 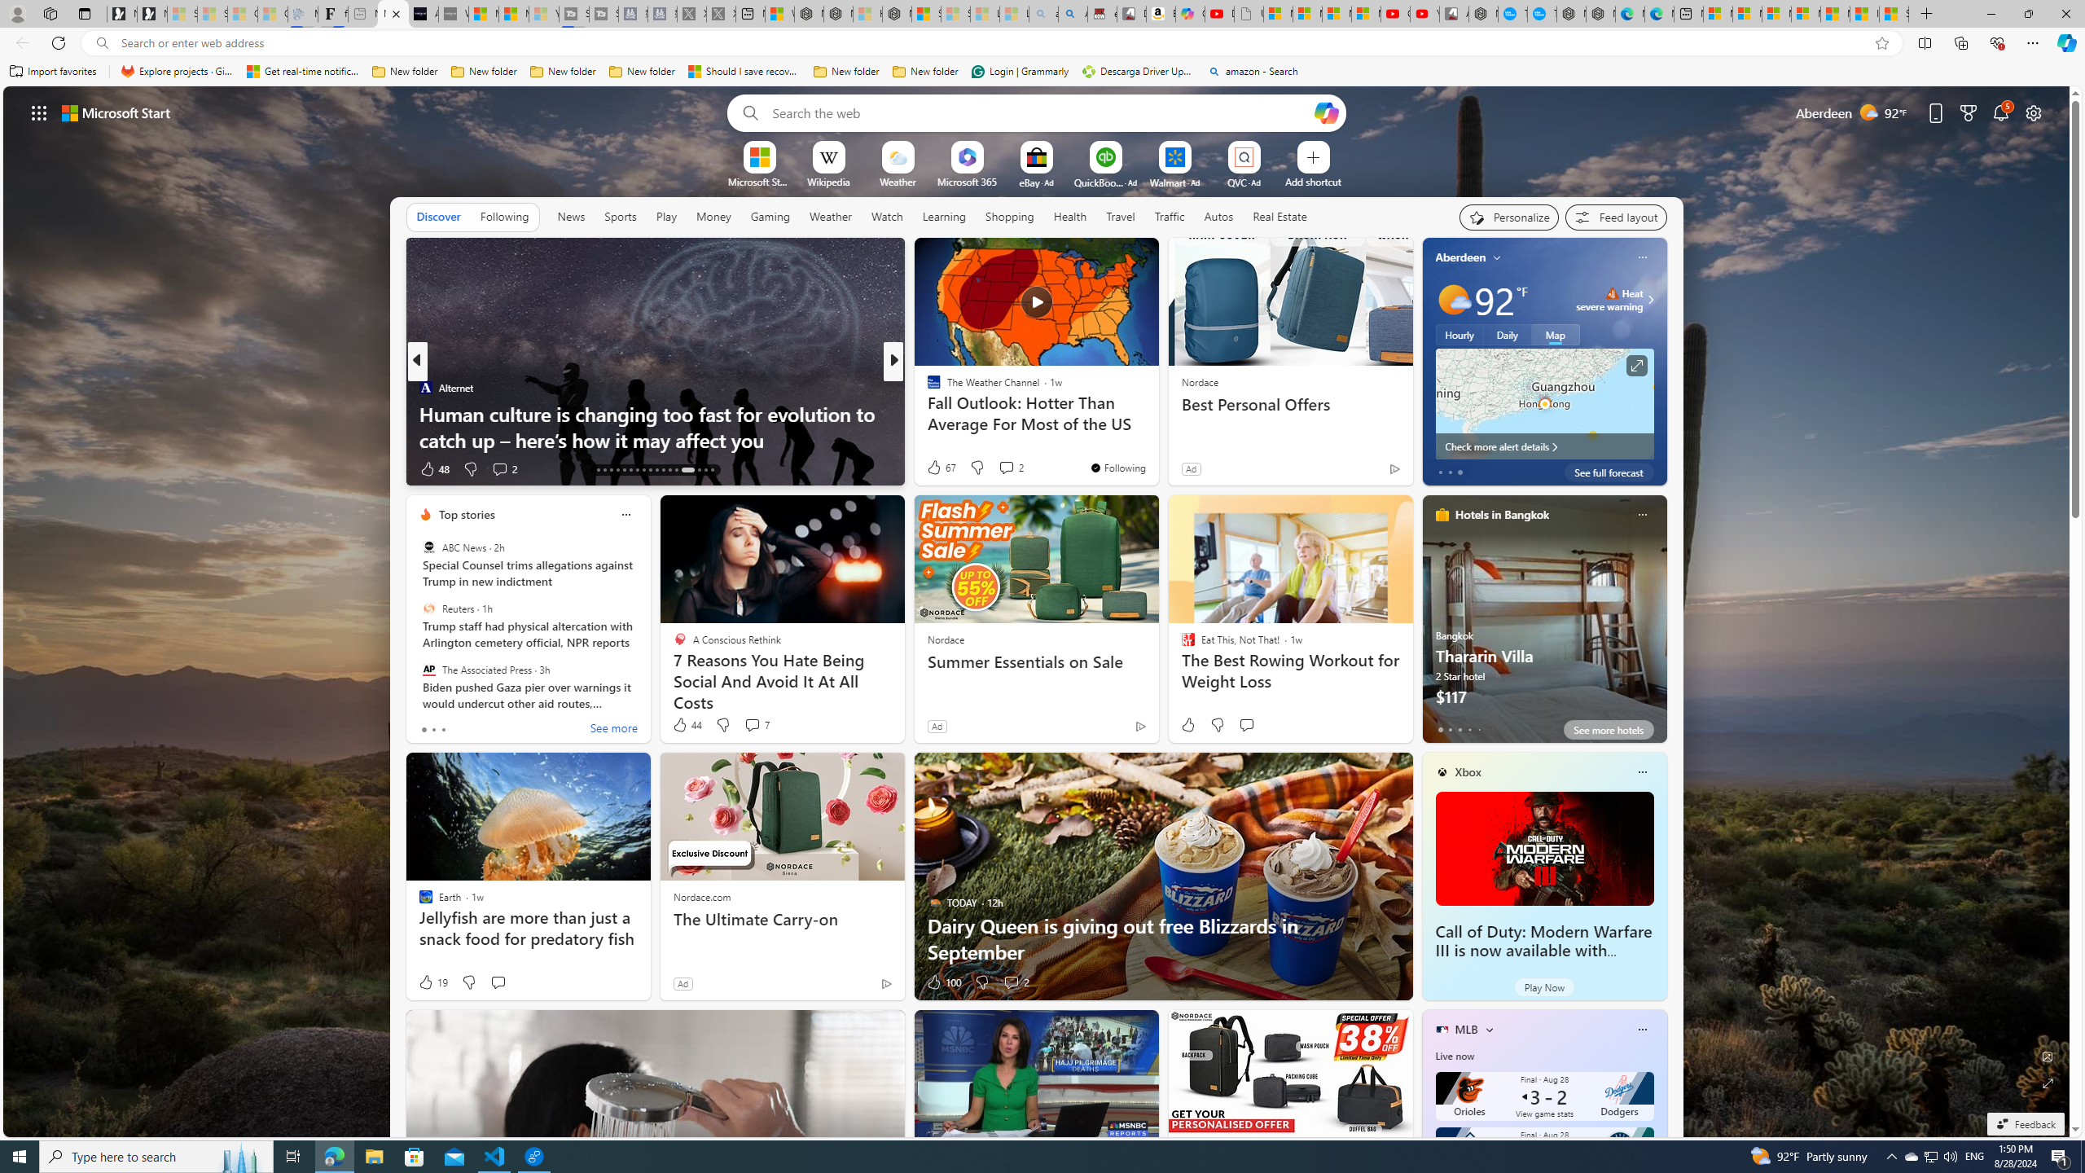 I want to click on Learning, so click(x=945, y=217).